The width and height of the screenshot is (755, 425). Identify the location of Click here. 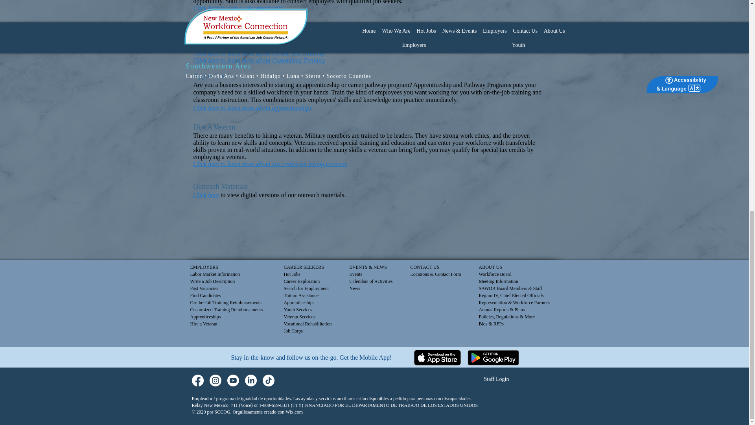
(206, 195).